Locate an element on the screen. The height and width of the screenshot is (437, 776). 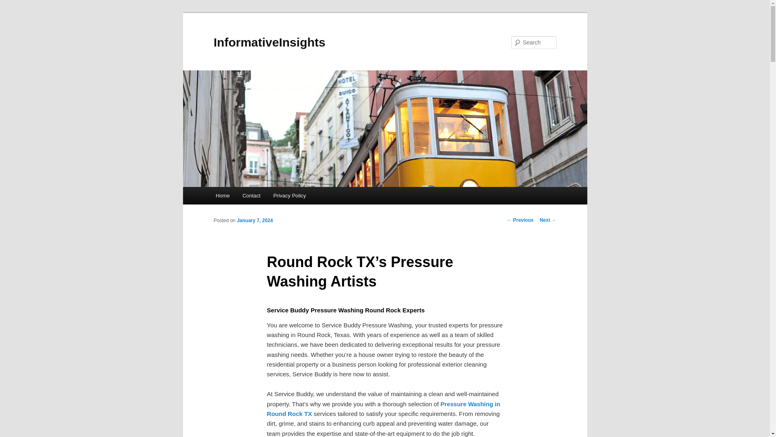
9:23 pm is located at coordinates (255, 220).